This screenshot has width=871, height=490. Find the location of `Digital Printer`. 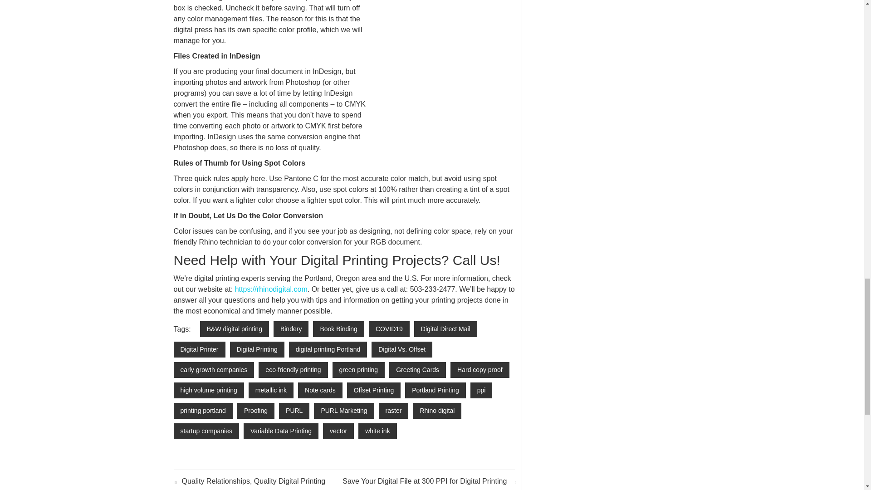

Digital Printer is located at coordinates (199, 349).